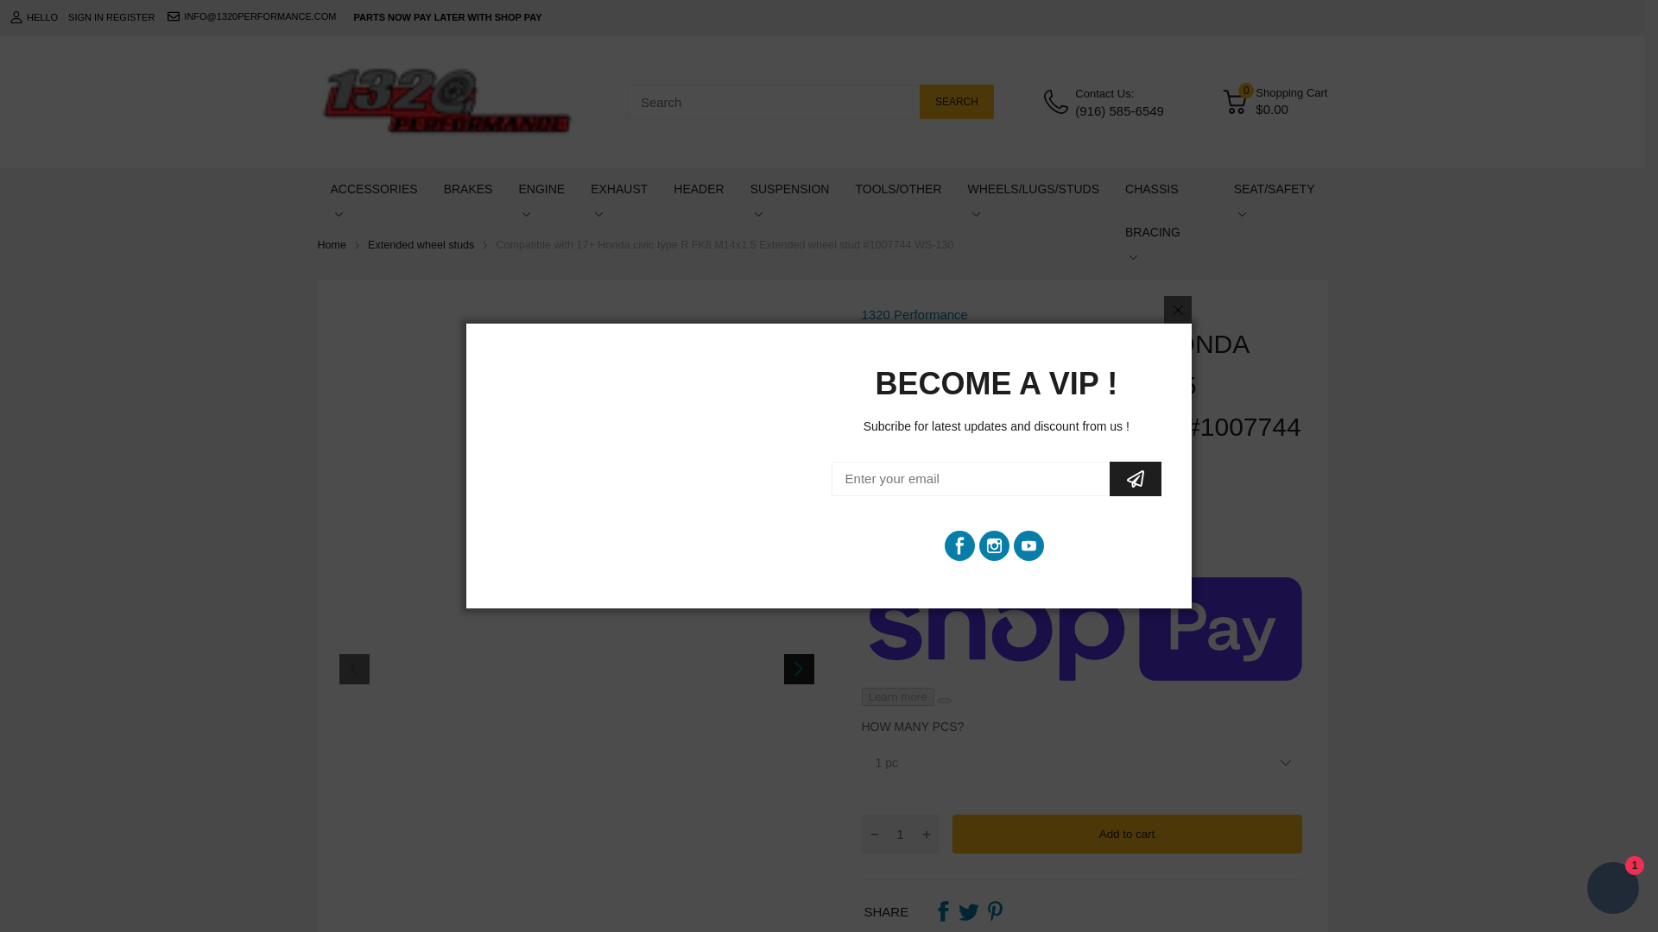 The height and width of the screenshot is (932, 1658). What do you see at coordinates (447, 17) in the screenshot?
I see `PARTS NOW PAY LATER WITH SHOP PAY` at bounding box center [447, 17].